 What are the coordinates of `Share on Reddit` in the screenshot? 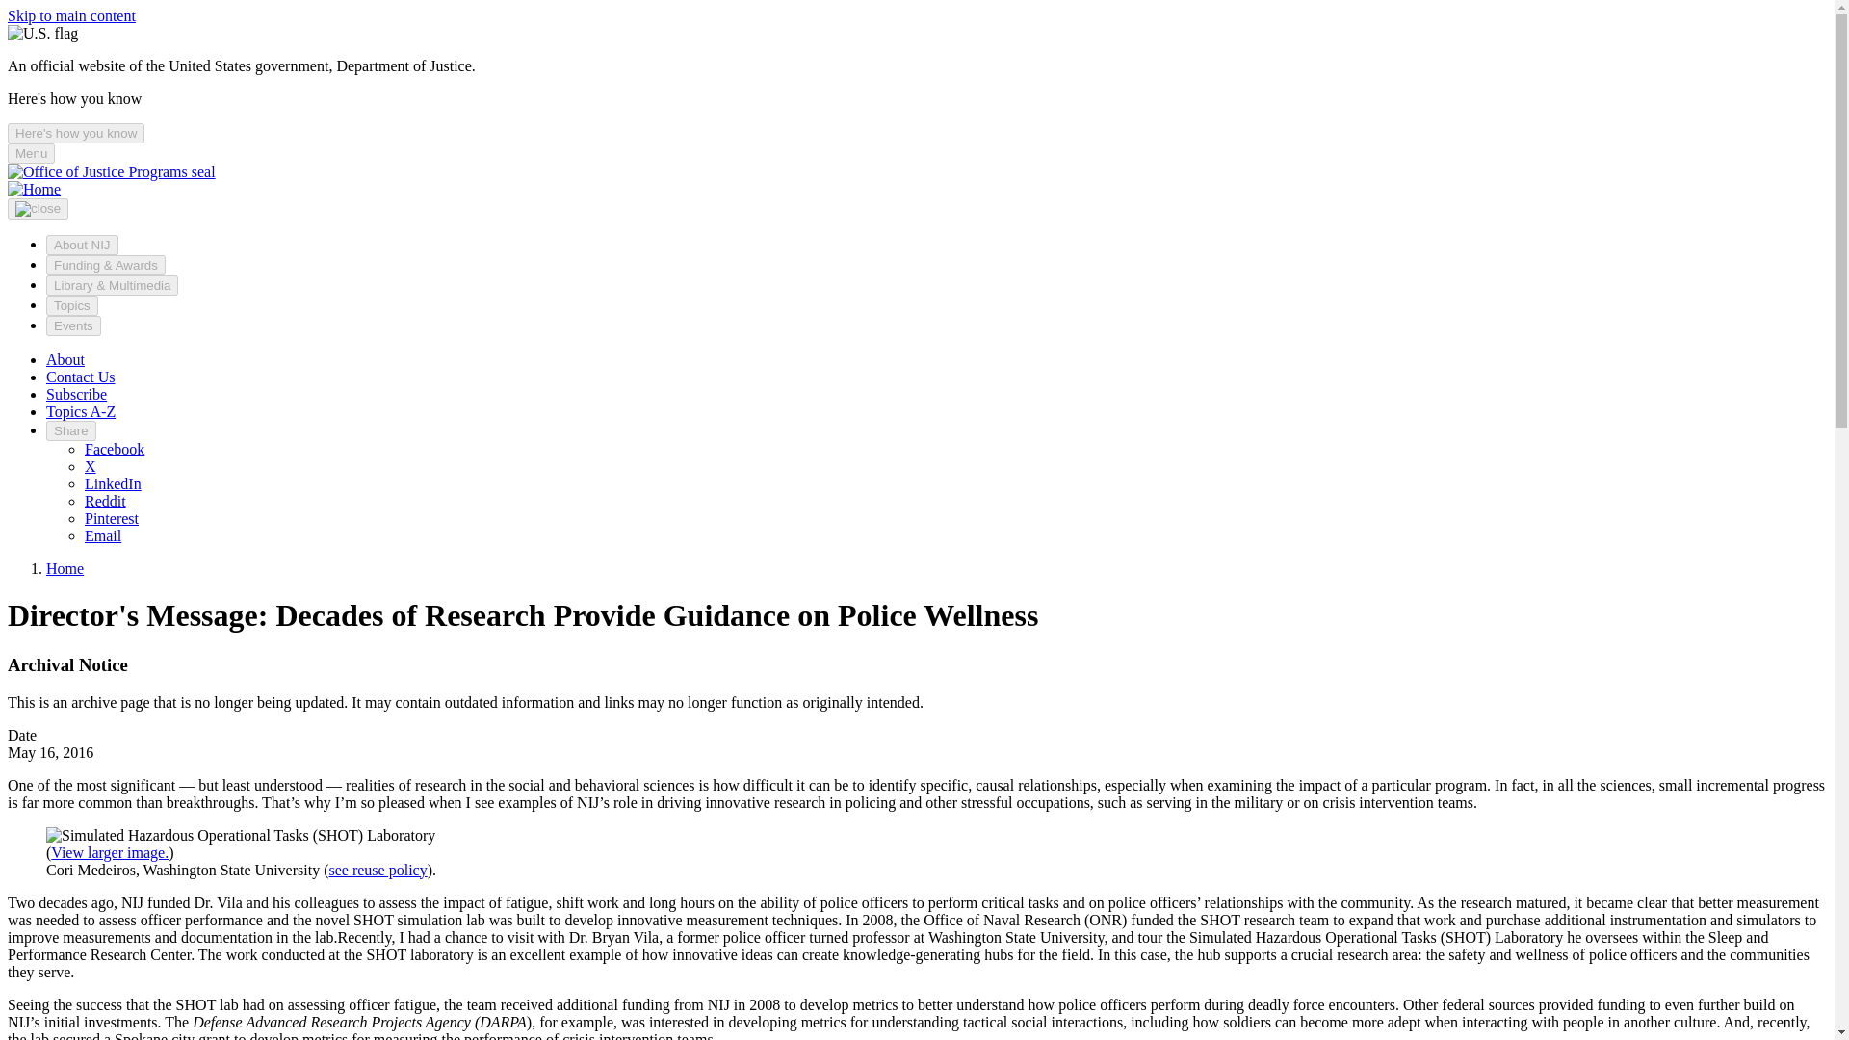 It's located at (105, 501).